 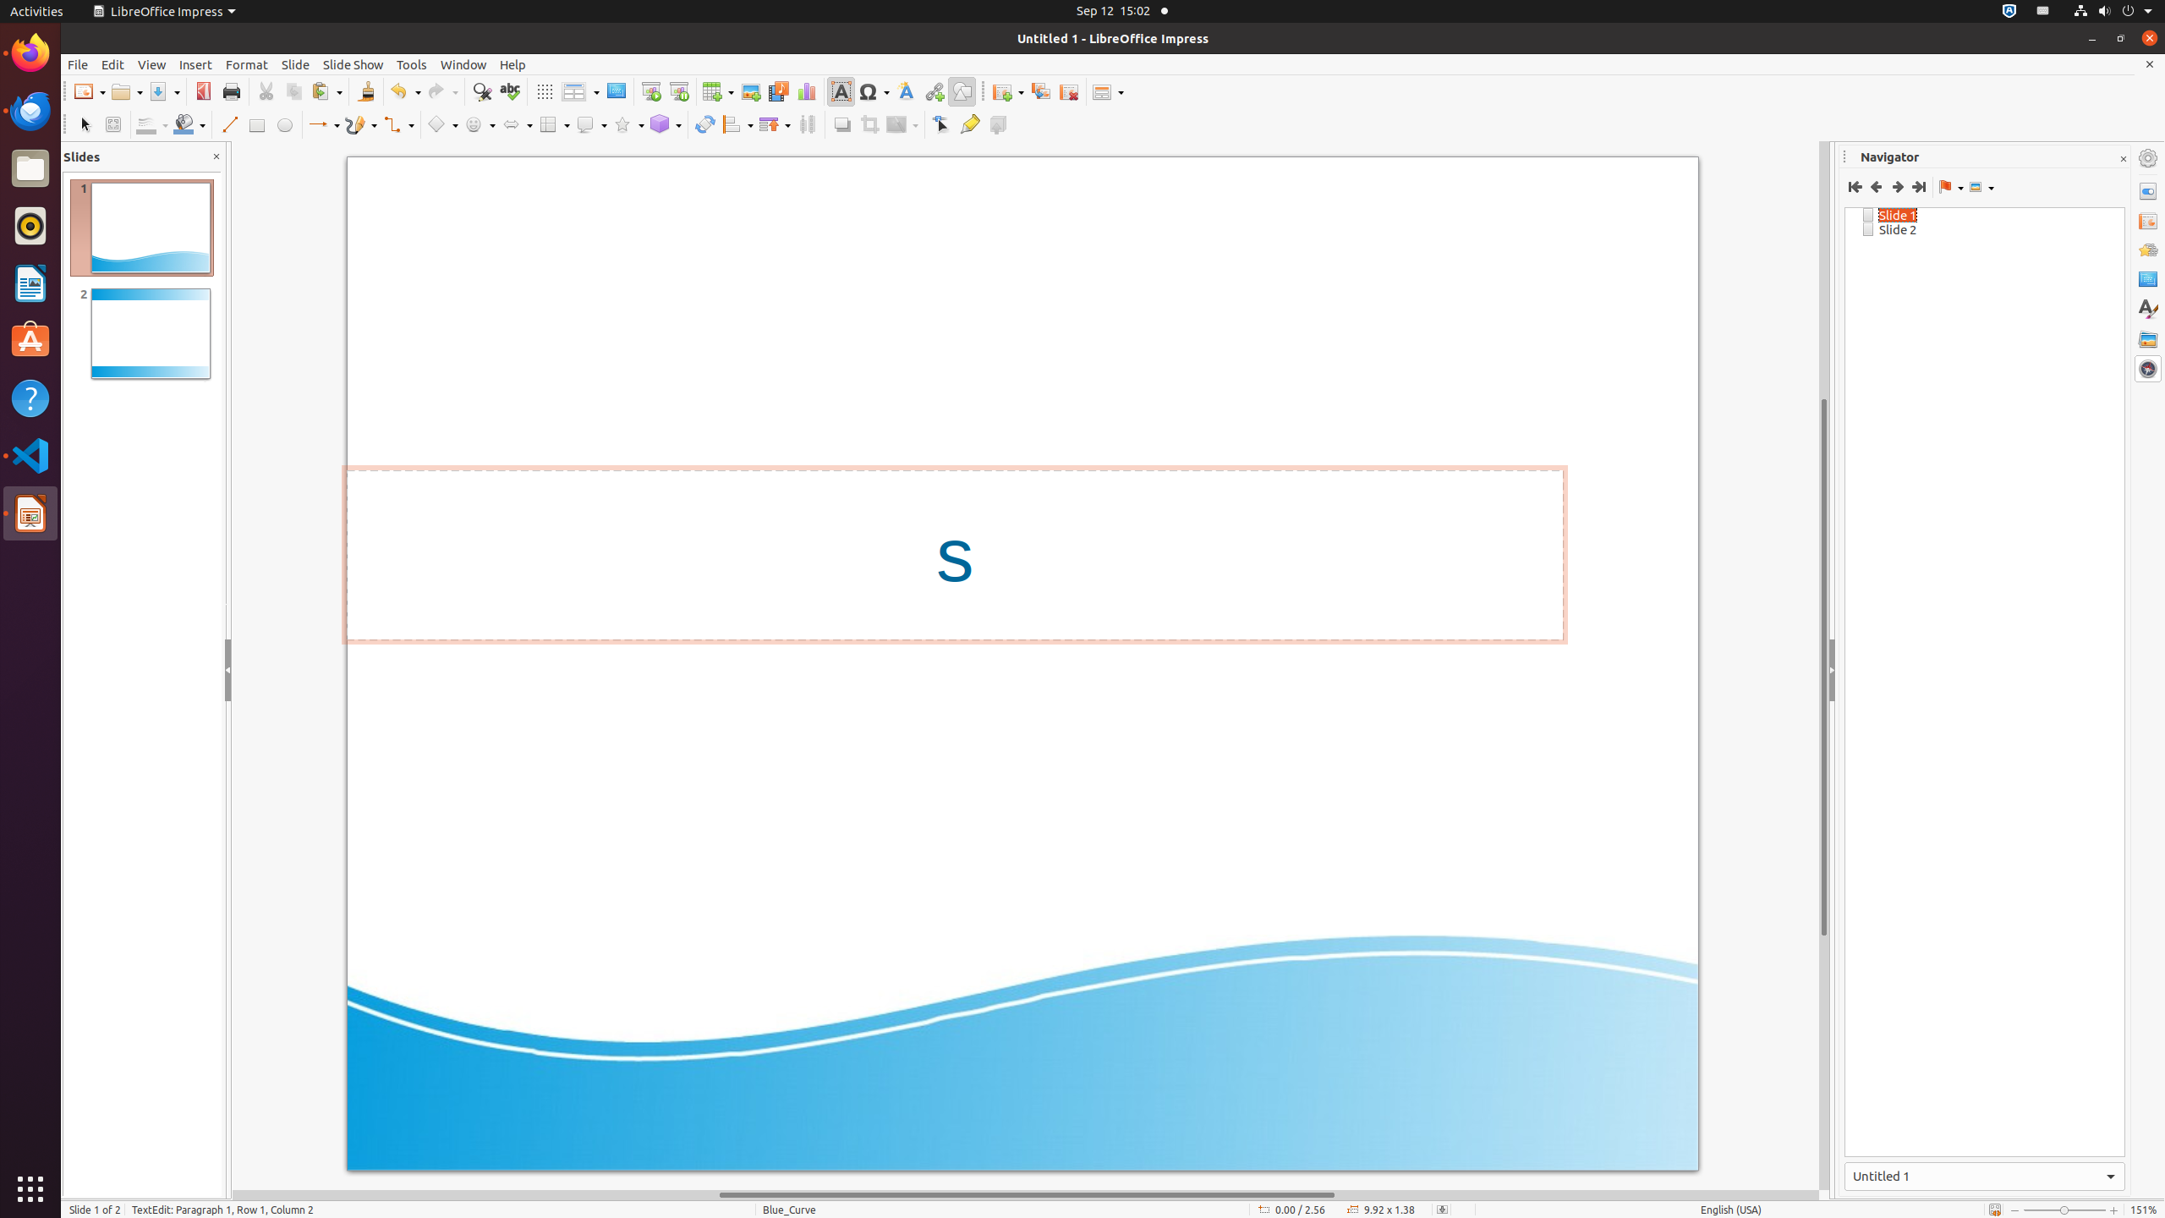 I want to click on Start from First Slide, so click(x=651, y=91).